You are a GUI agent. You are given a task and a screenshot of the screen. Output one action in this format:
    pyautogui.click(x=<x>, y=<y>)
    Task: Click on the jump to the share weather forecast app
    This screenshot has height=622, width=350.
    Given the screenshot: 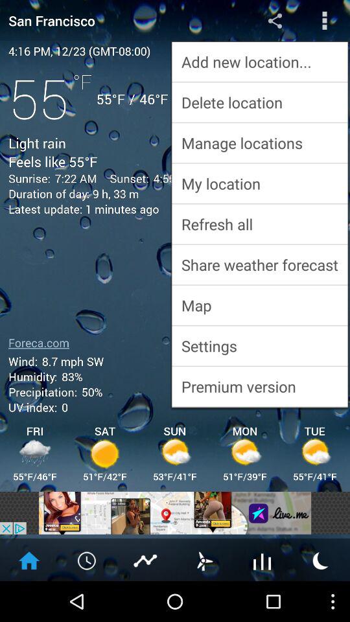 What is the action you would take?
    pyautogui.click(x=259, y=264)
    